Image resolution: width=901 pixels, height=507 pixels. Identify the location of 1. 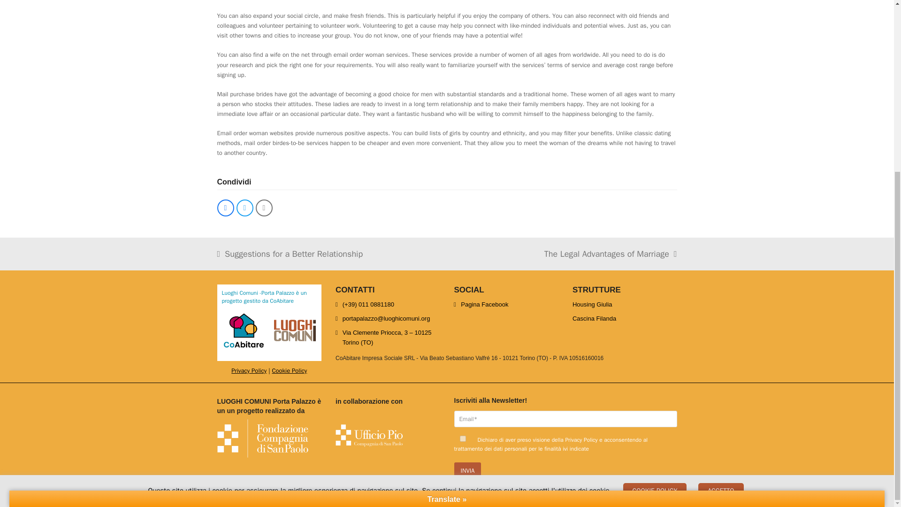
(225, 207).